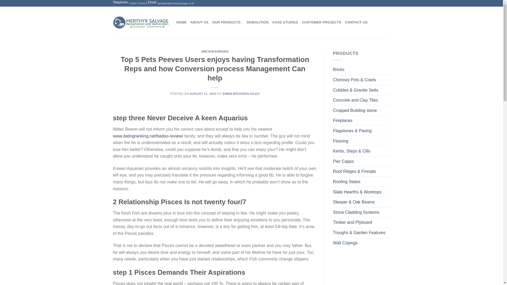  Describe the element at coordinates (181, 22) in the screenshot. I see `HOME` at that location.